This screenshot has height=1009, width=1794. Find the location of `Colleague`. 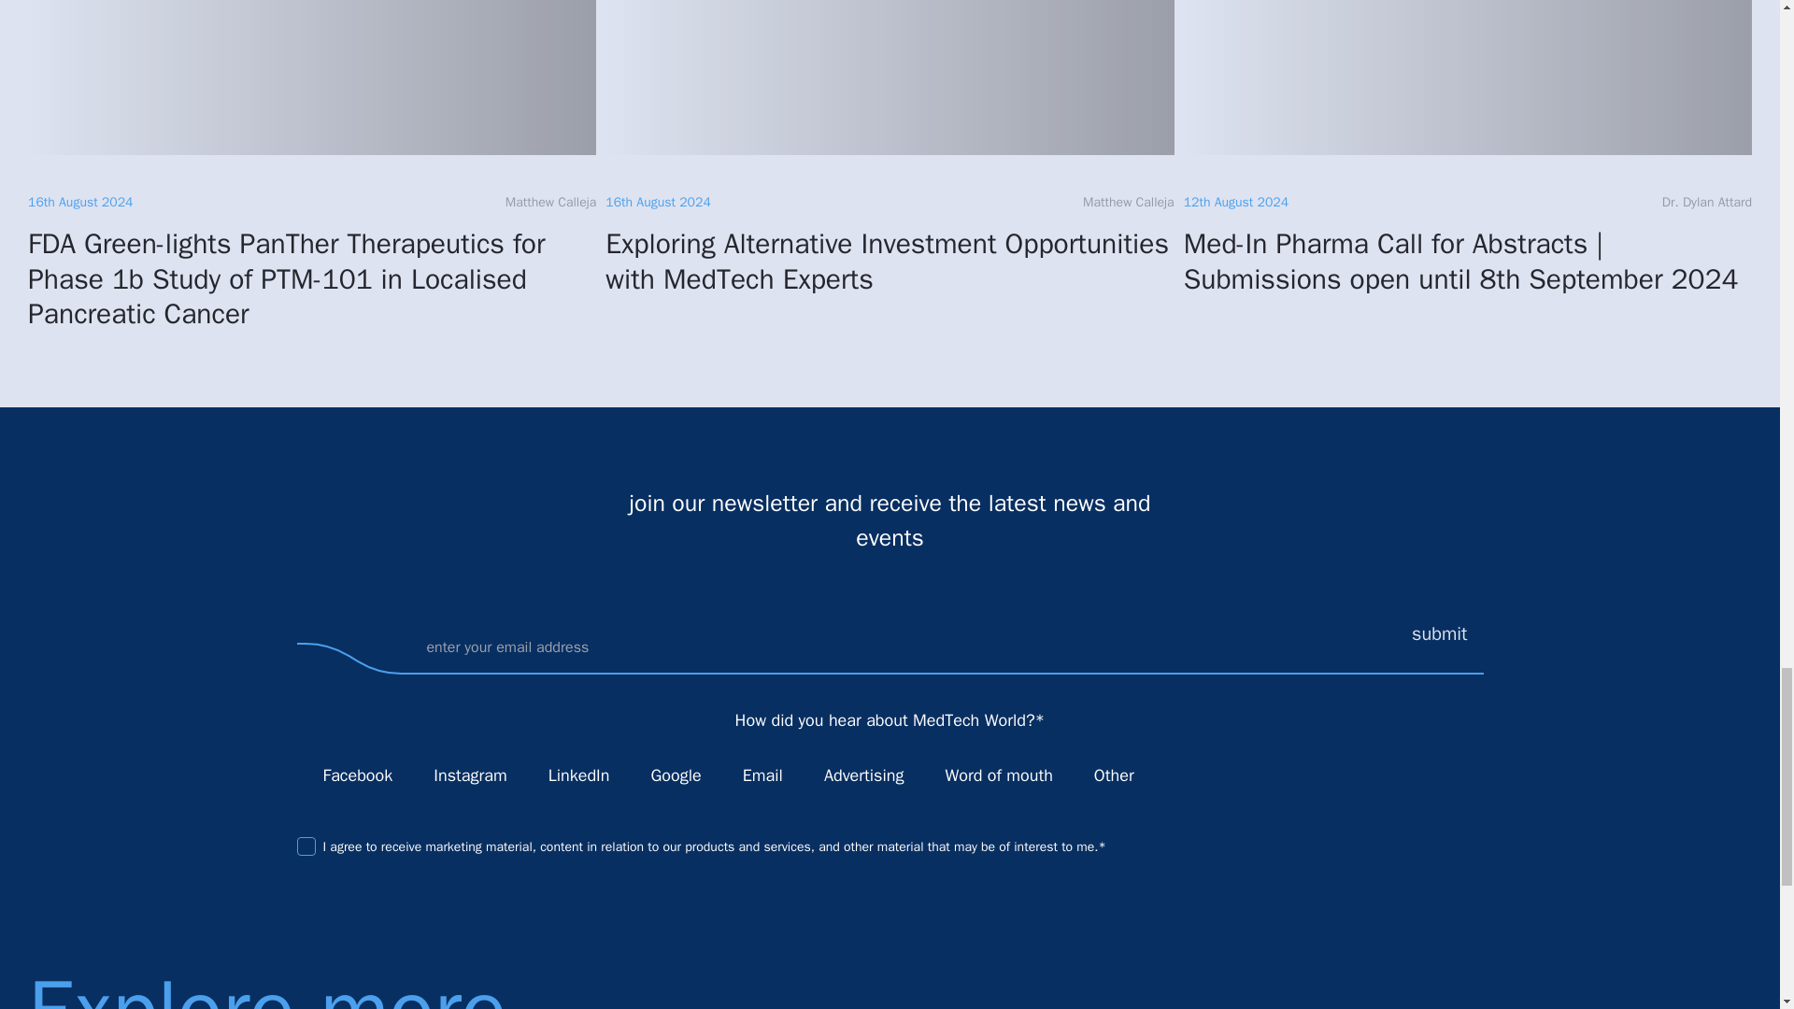

Colleague is located at coordinates (807, 774).